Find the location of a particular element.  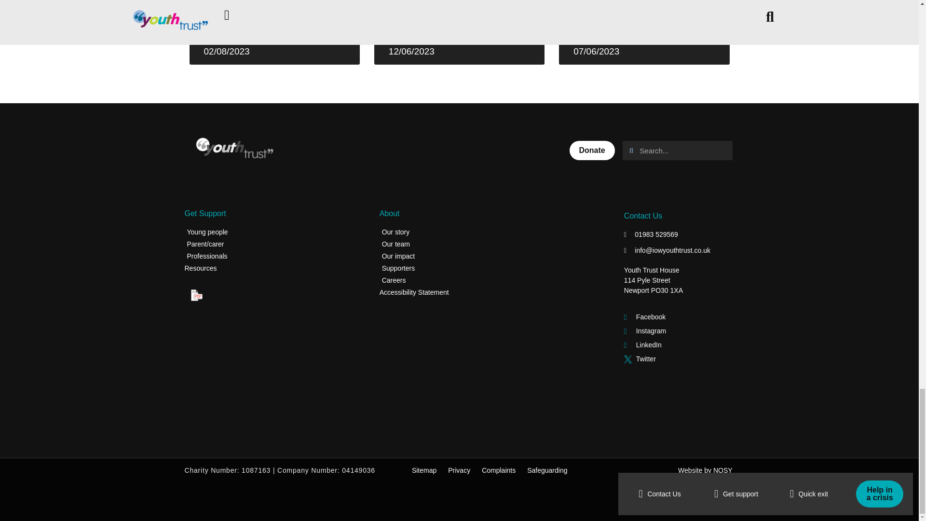

VIEW ARTICLE is located at coordinates (224, 4).